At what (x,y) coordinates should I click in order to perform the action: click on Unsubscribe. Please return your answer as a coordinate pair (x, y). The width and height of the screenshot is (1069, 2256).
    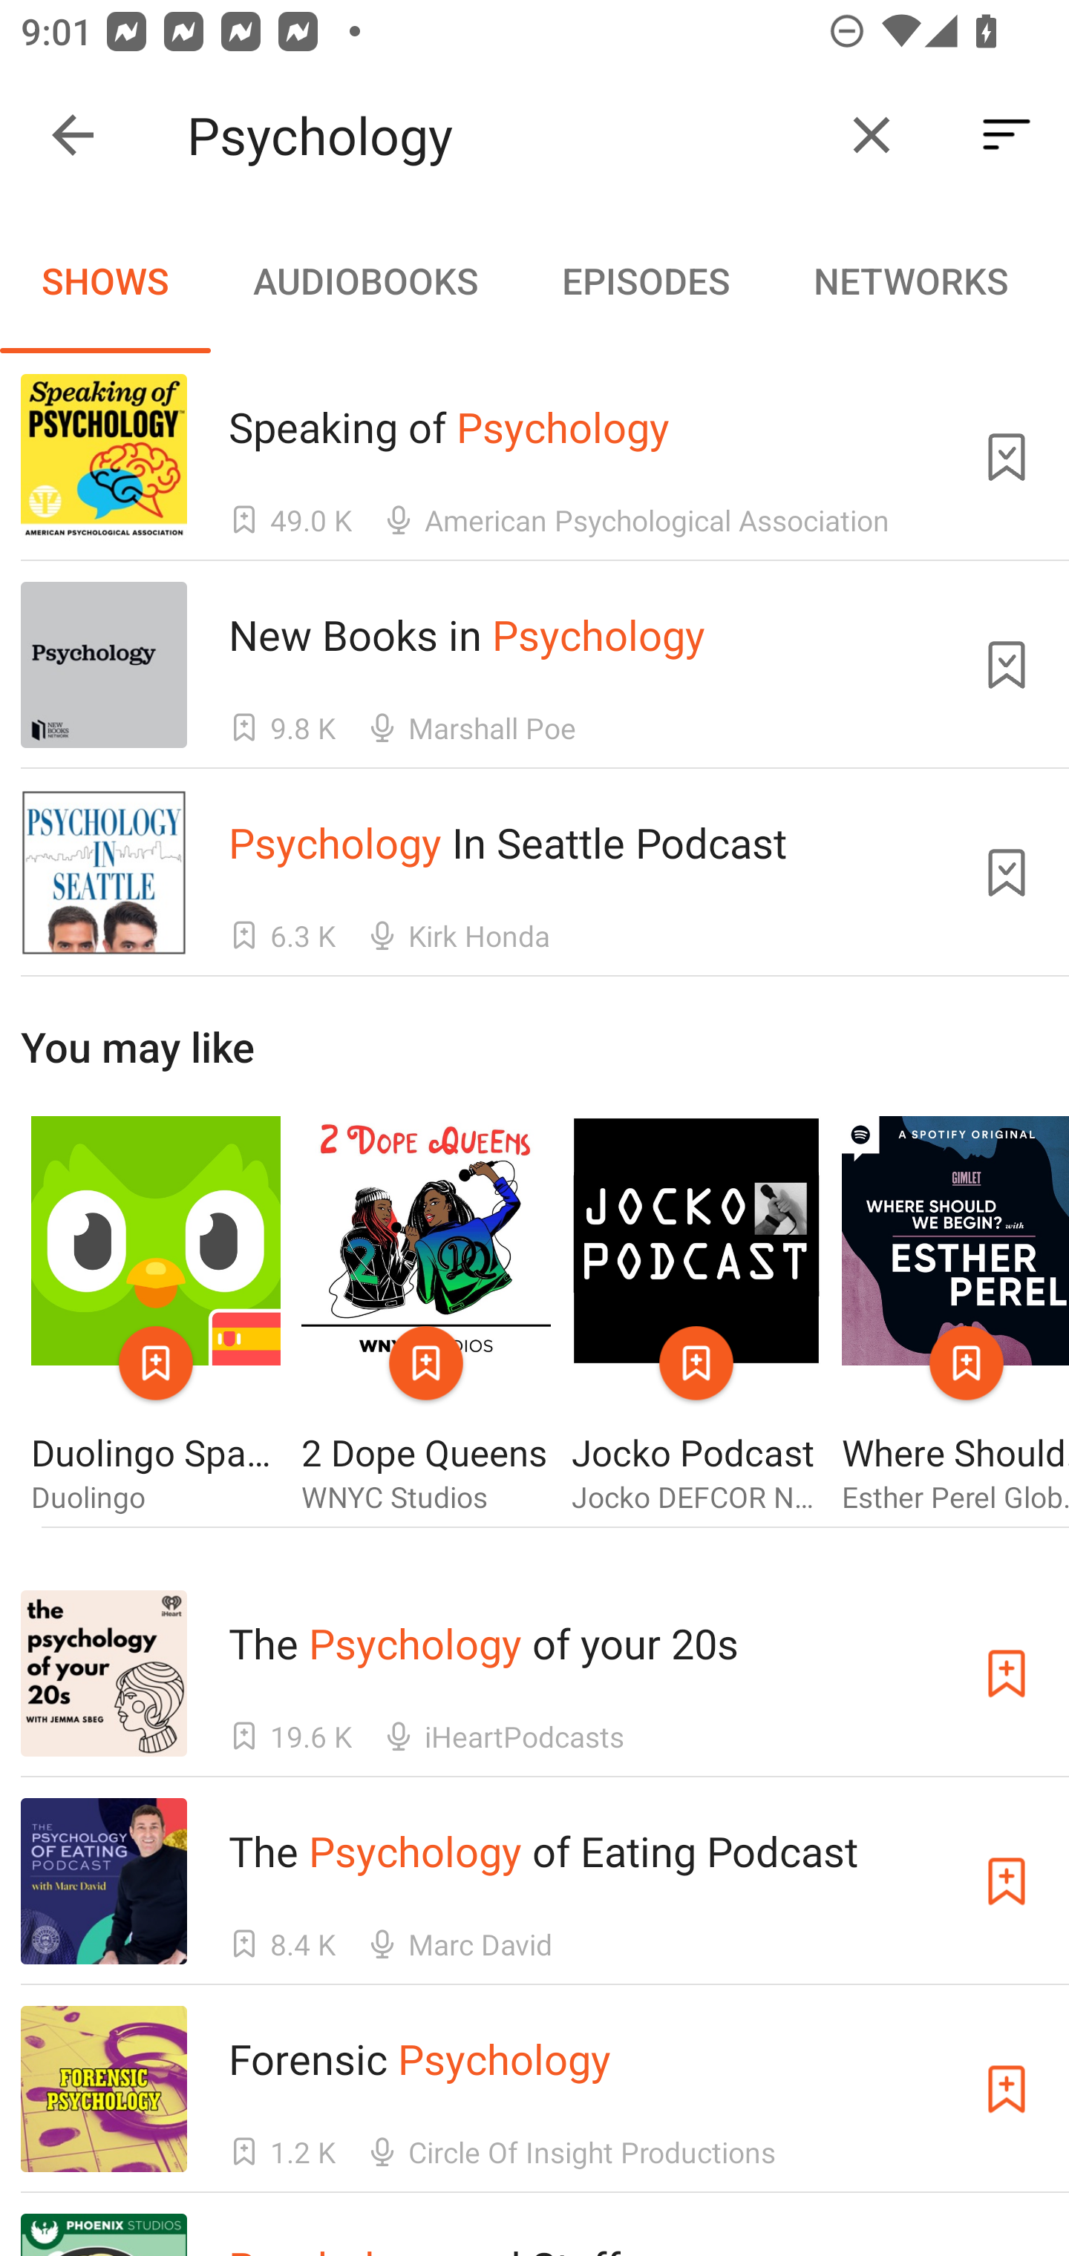
    Looking at the image, I should click on (1007, 456).